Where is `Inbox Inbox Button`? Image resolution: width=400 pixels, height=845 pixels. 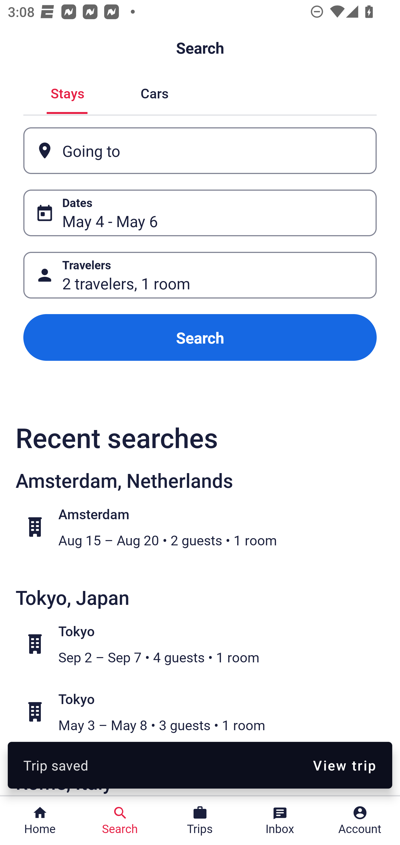 Inbox Inbox Button is located at coordinates (280, 821).